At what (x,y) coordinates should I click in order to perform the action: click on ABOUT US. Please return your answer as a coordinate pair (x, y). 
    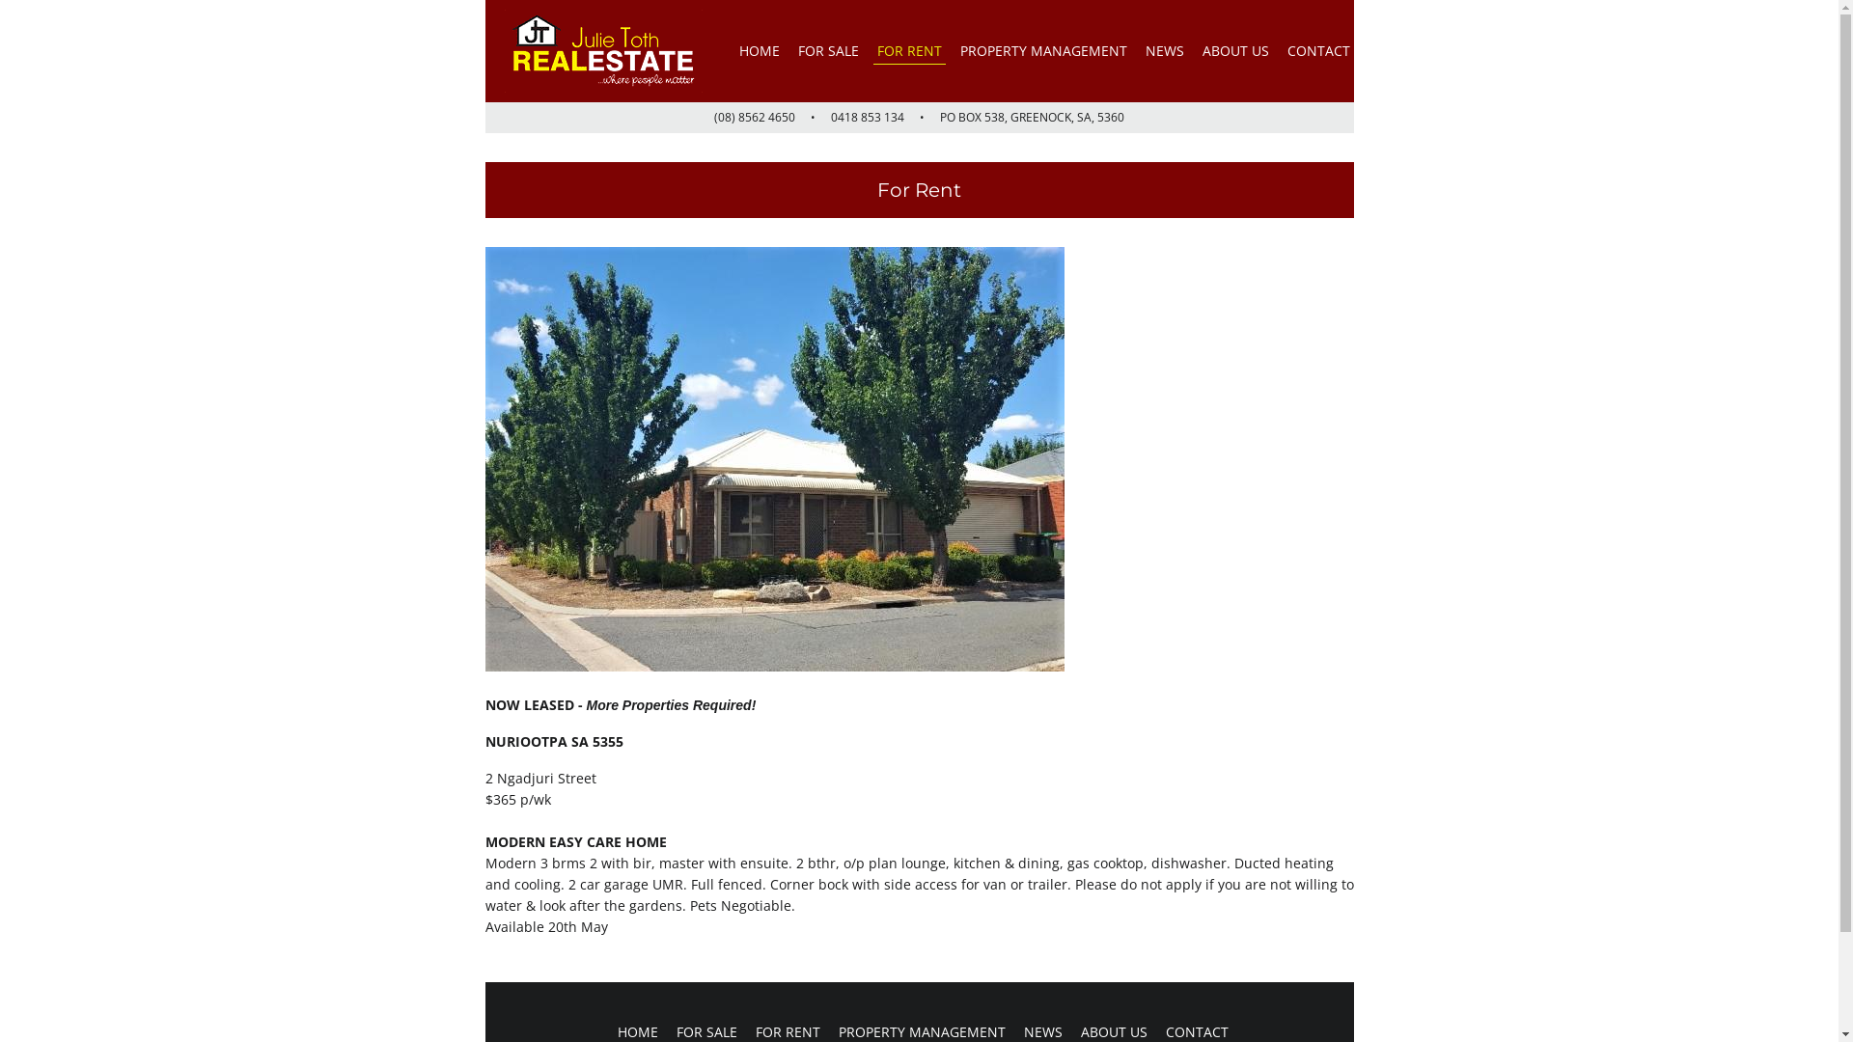
    Looking at the image, I should click on (1235, 50).